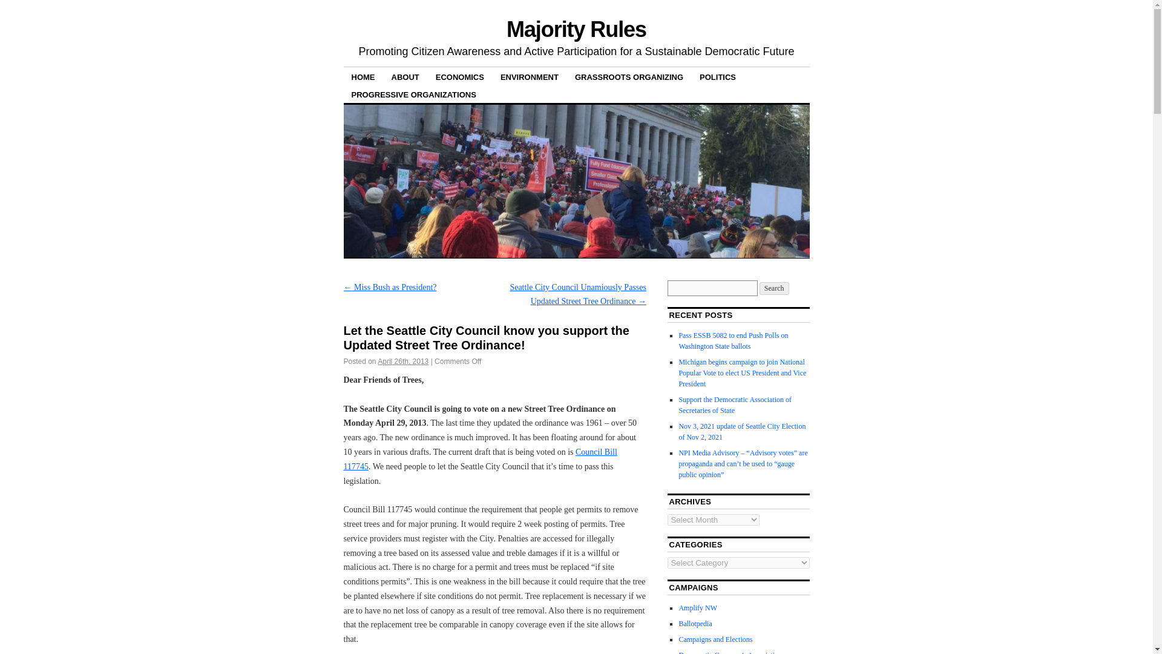  I want to click on Majority Rules, so click(576, 29).